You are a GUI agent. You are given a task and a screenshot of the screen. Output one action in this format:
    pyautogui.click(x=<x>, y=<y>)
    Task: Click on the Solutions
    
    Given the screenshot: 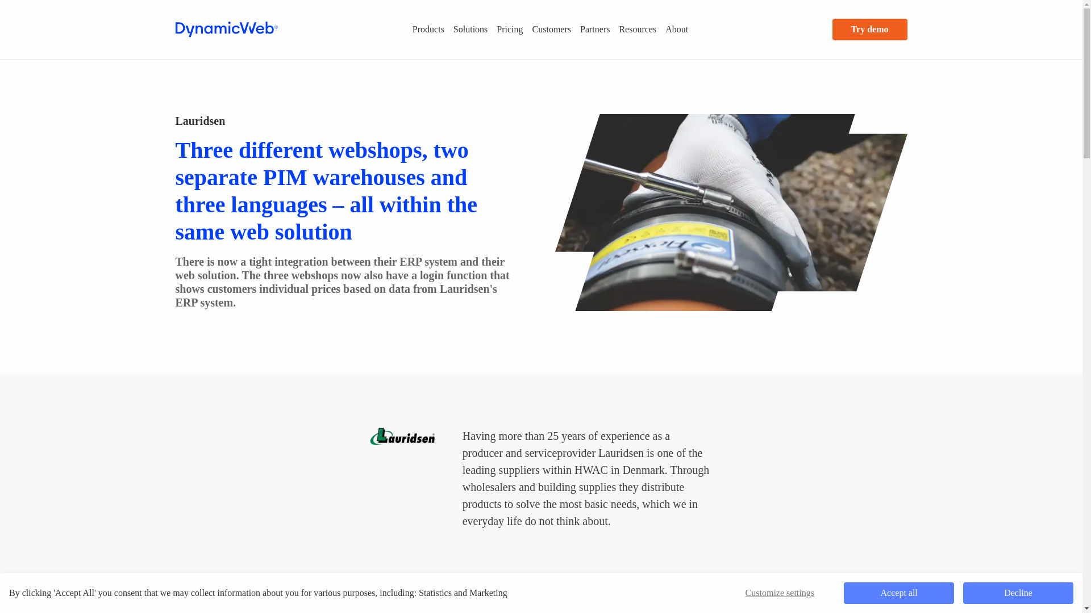 What is the action you would take?
    pyautogui.click(x=470, y=30)
    